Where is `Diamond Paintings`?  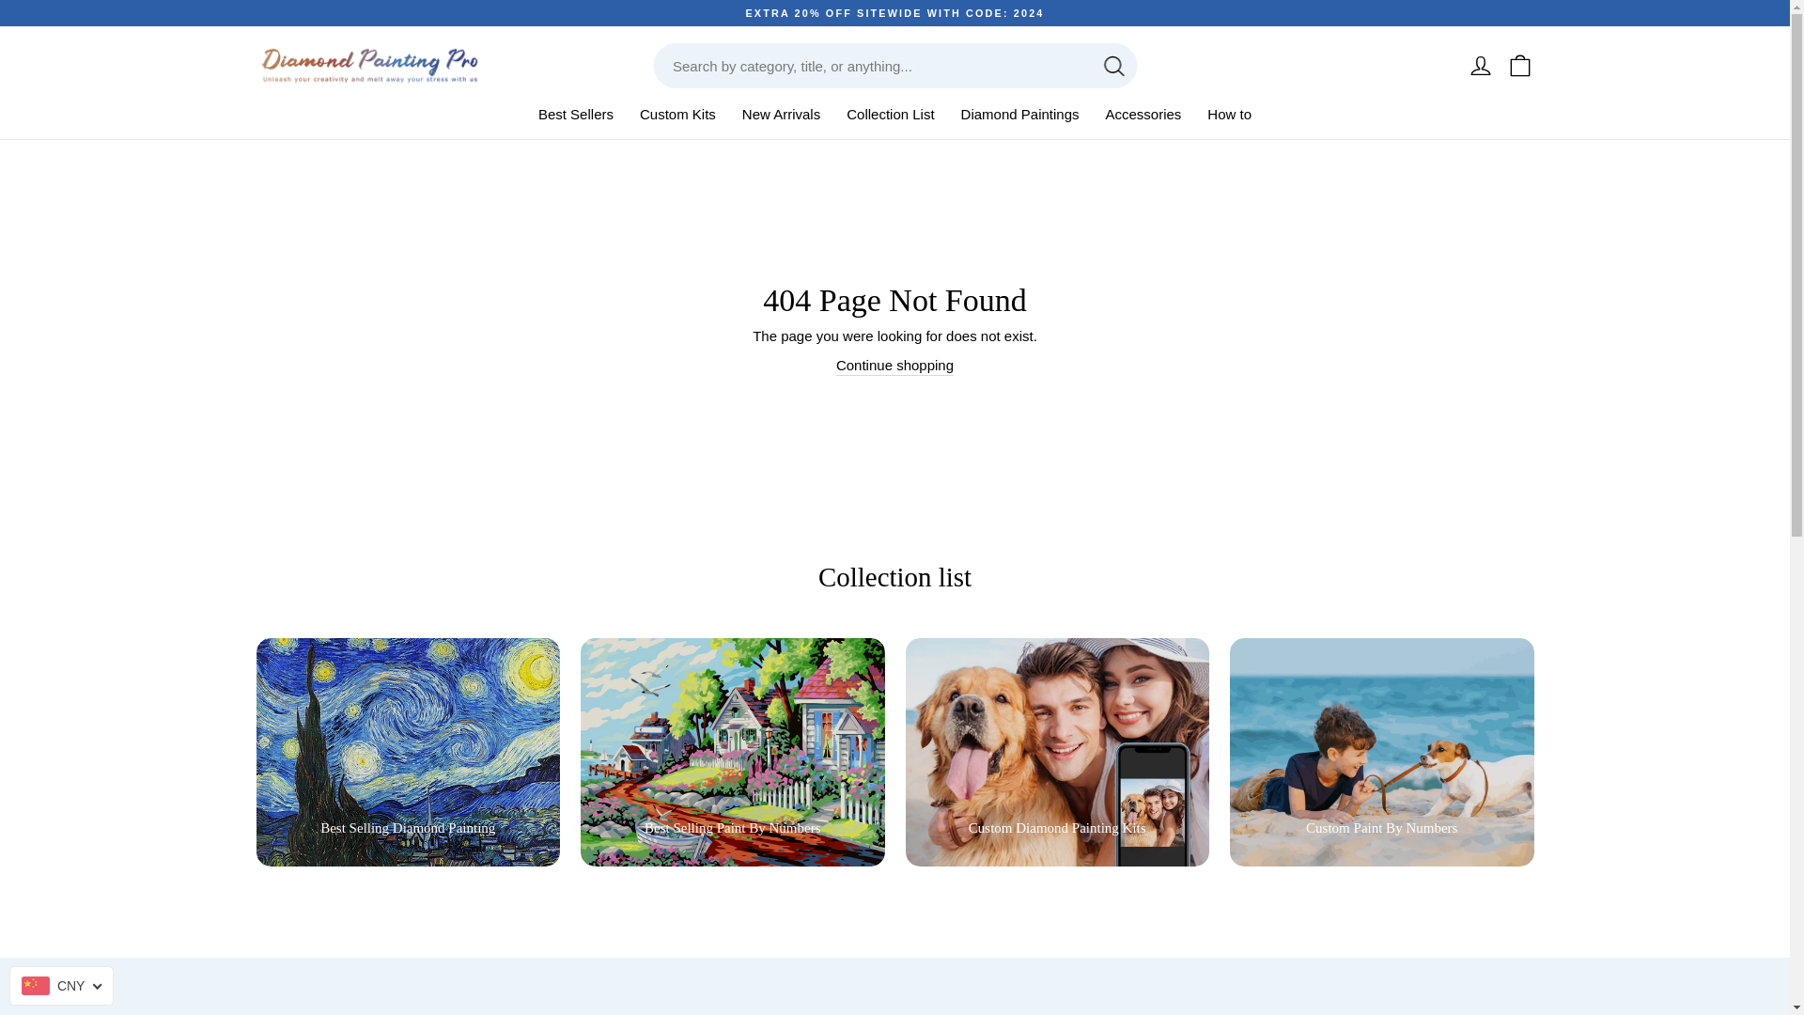
Diamond Paintings is located at coordinates (1020, 113).